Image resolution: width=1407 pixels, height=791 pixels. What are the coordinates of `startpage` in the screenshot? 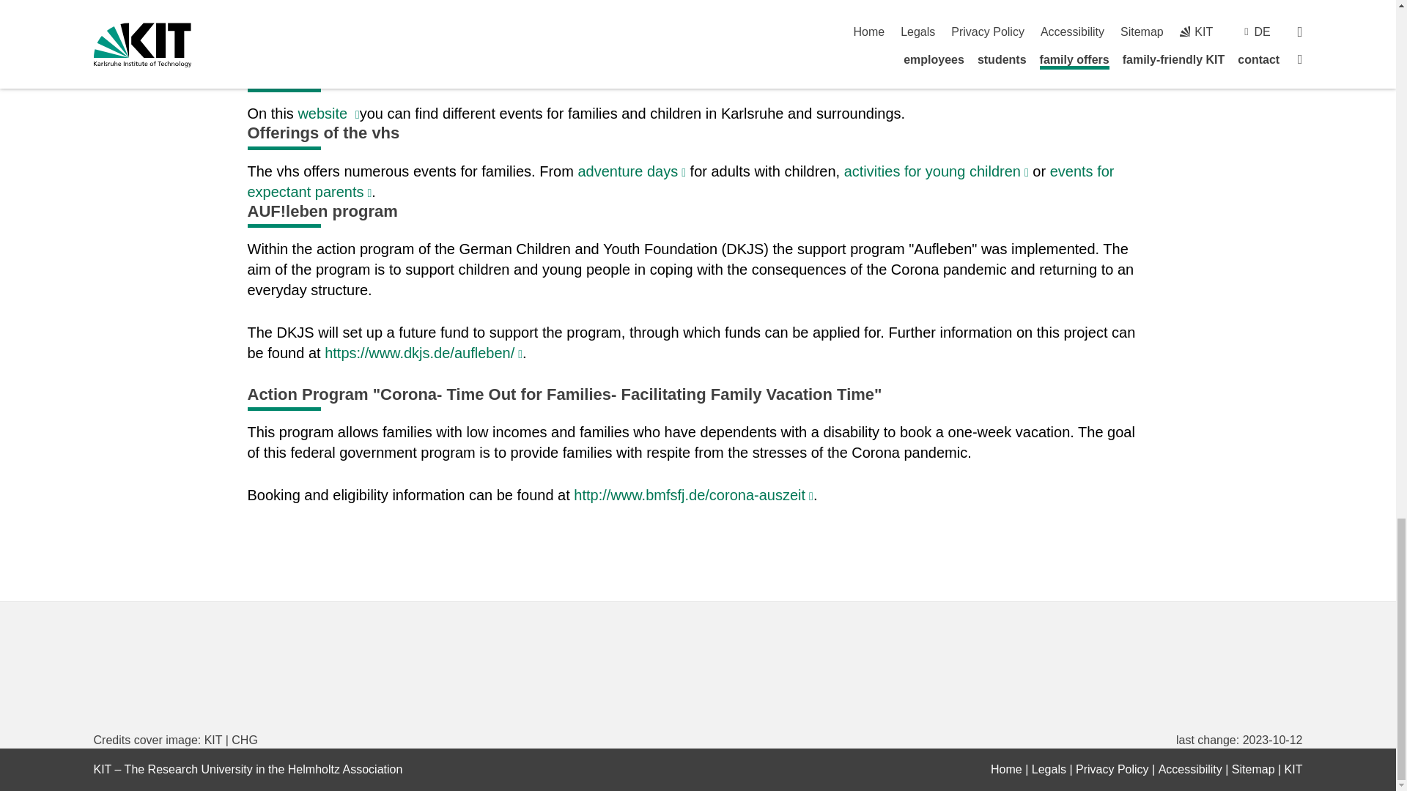 It's located at (1006, 769).